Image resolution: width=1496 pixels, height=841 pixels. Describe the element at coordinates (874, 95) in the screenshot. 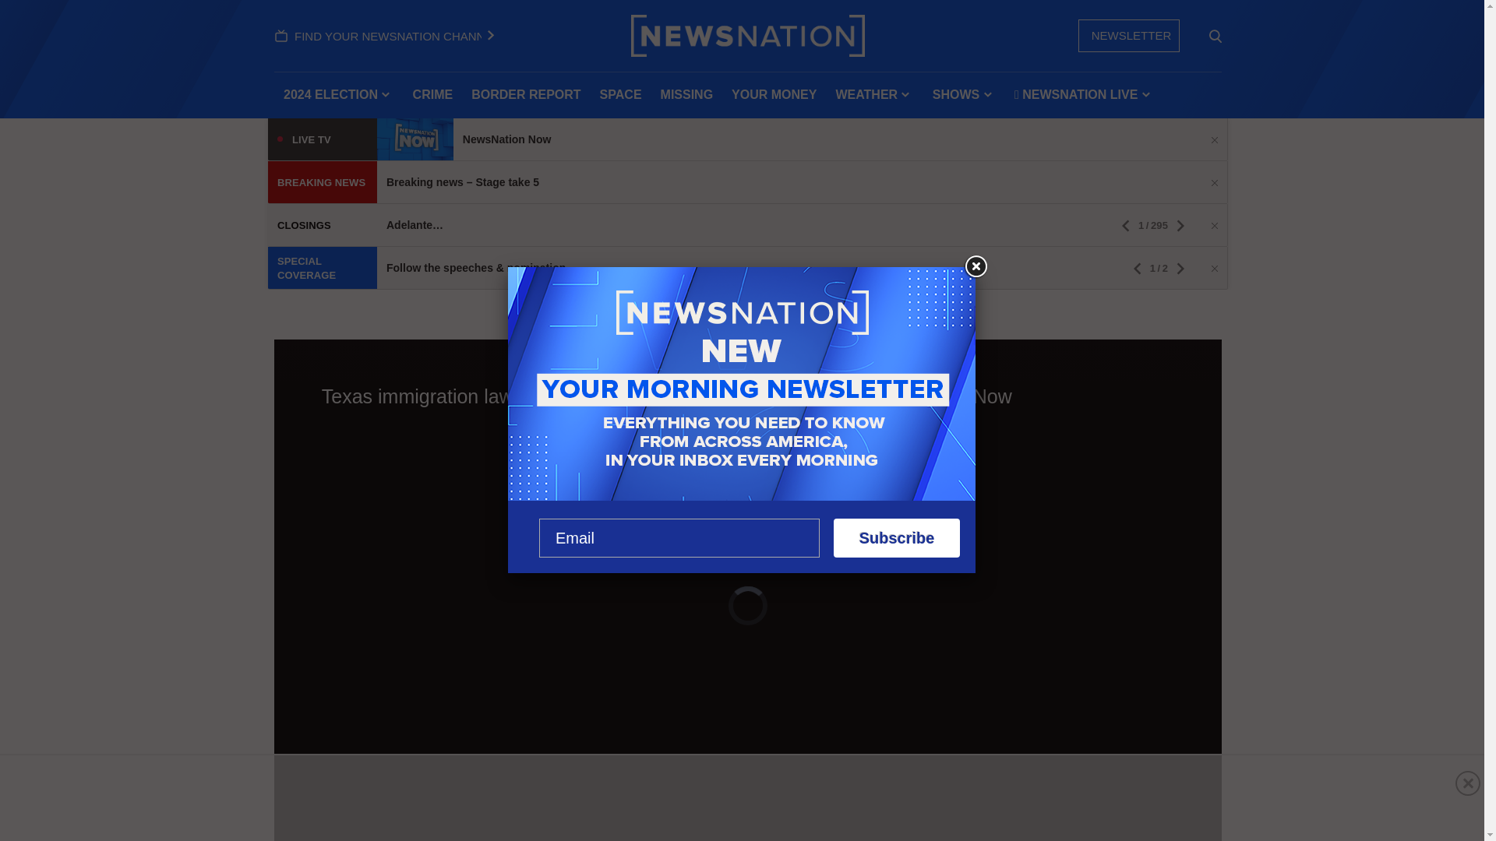

I see `WEATHER` at that location.